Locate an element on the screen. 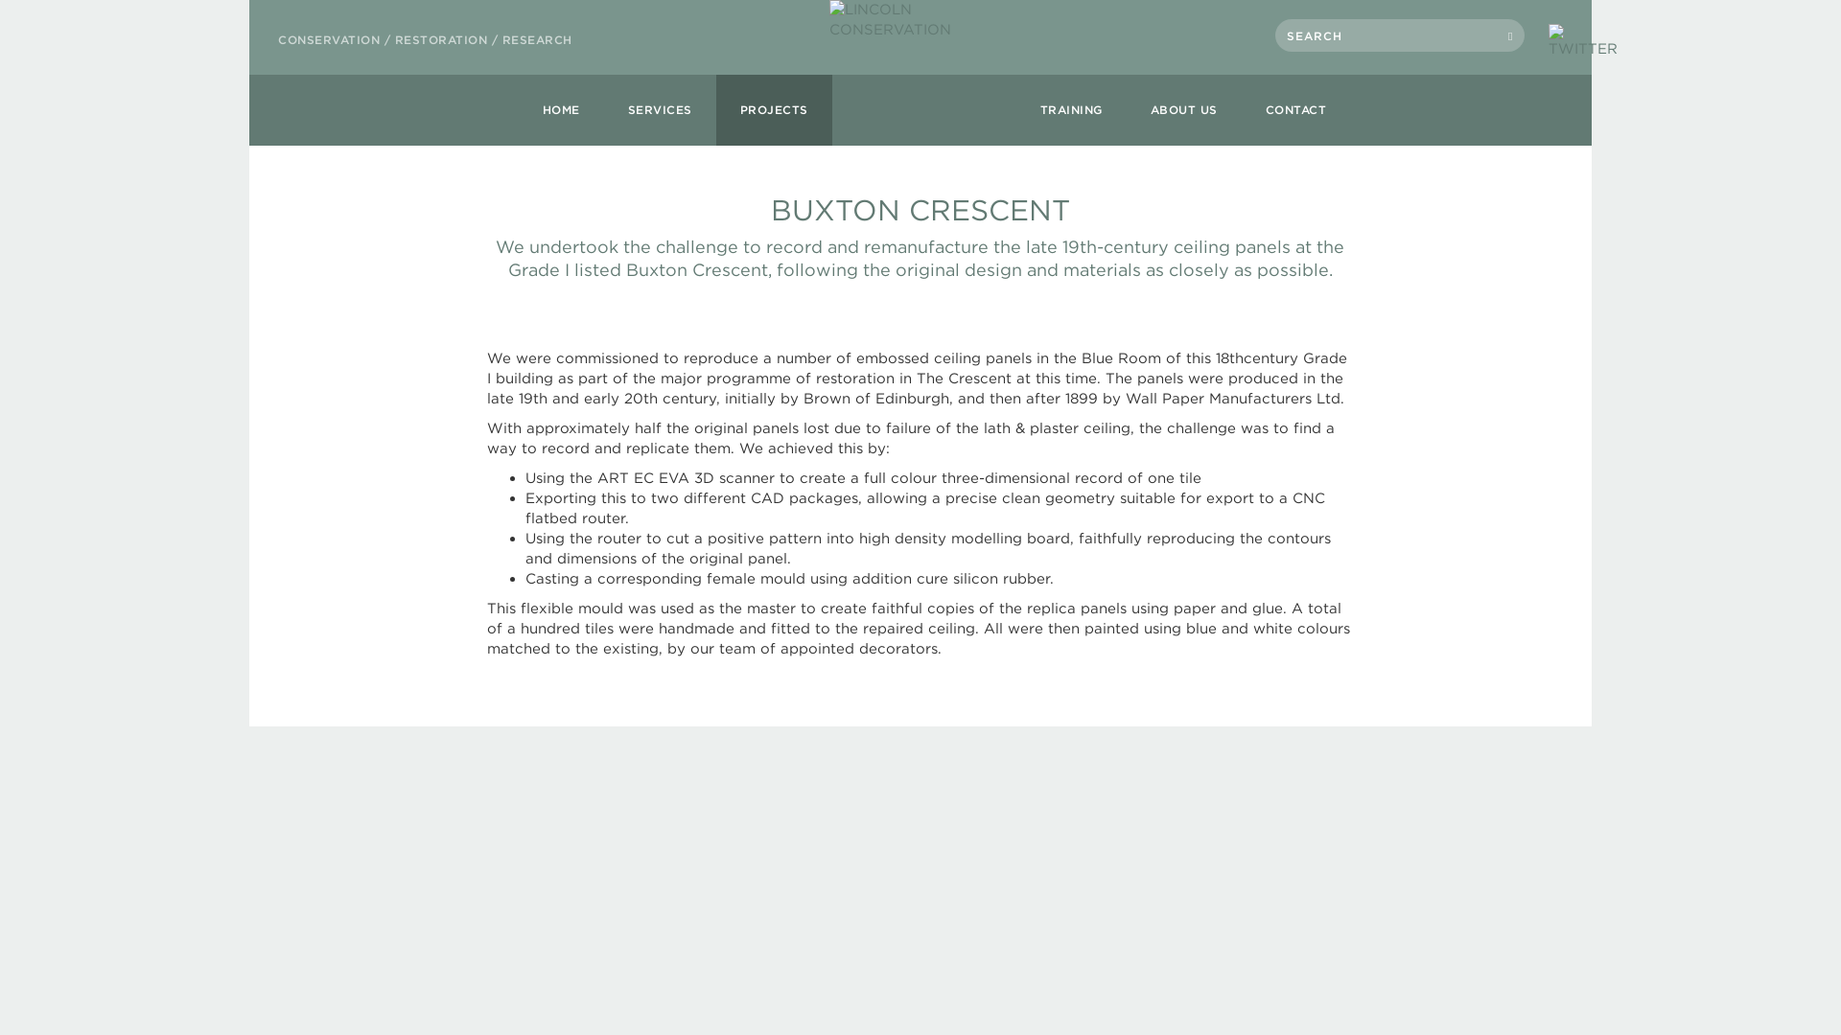 Image resolution: width=1841 pixels, height=1035 pixels. HOME is located at coordinates (561, 109).